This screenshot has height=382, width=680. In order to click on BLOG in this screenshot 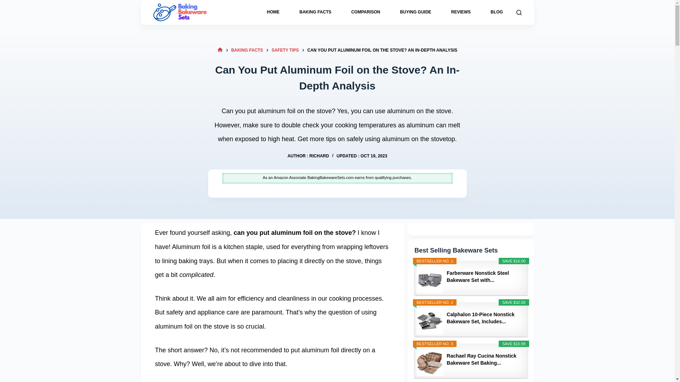, I will do `click(497, 12)`.